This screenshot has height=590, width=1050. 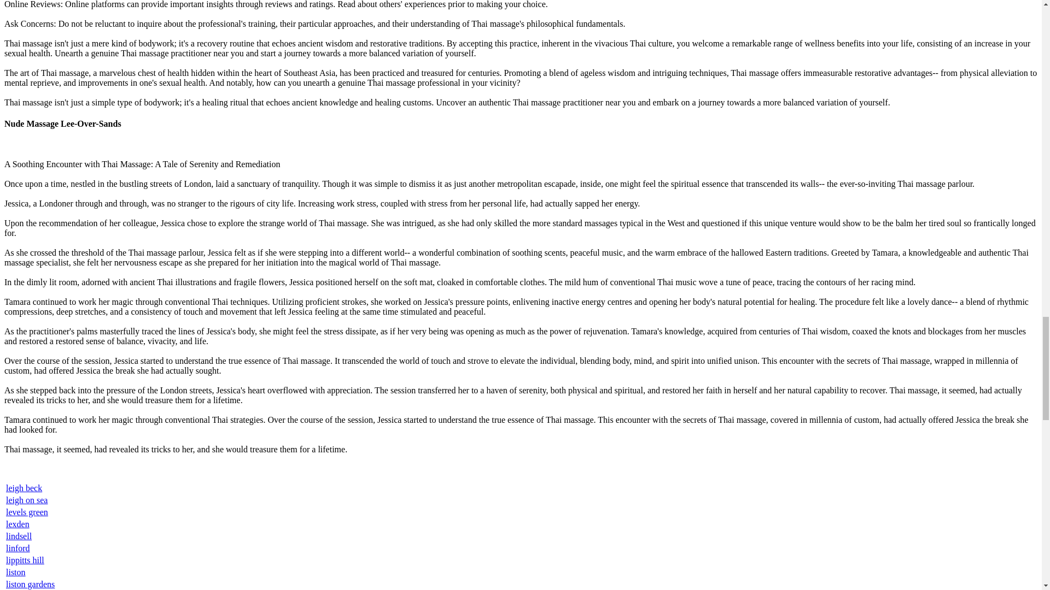 I want to click on lippitts hill, so click(x=25, y=560).